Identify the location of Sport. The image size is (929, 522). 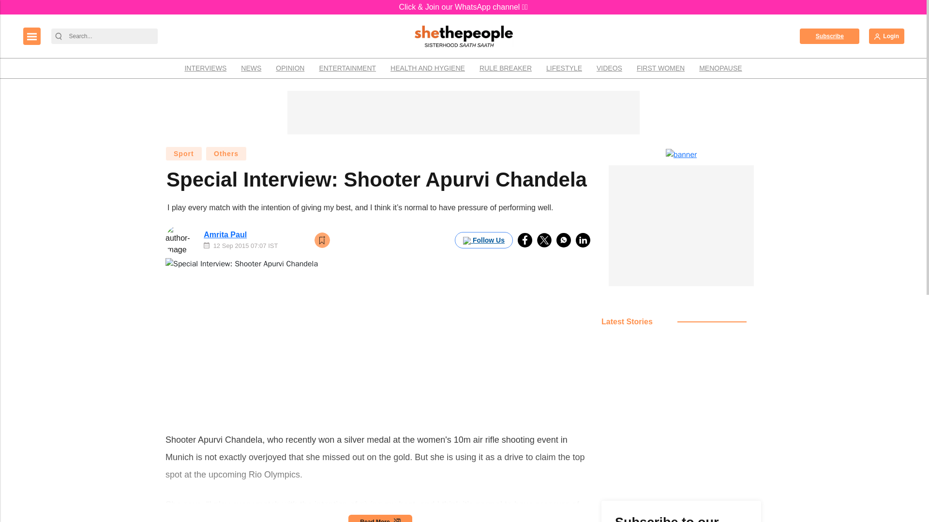
(184, 154).